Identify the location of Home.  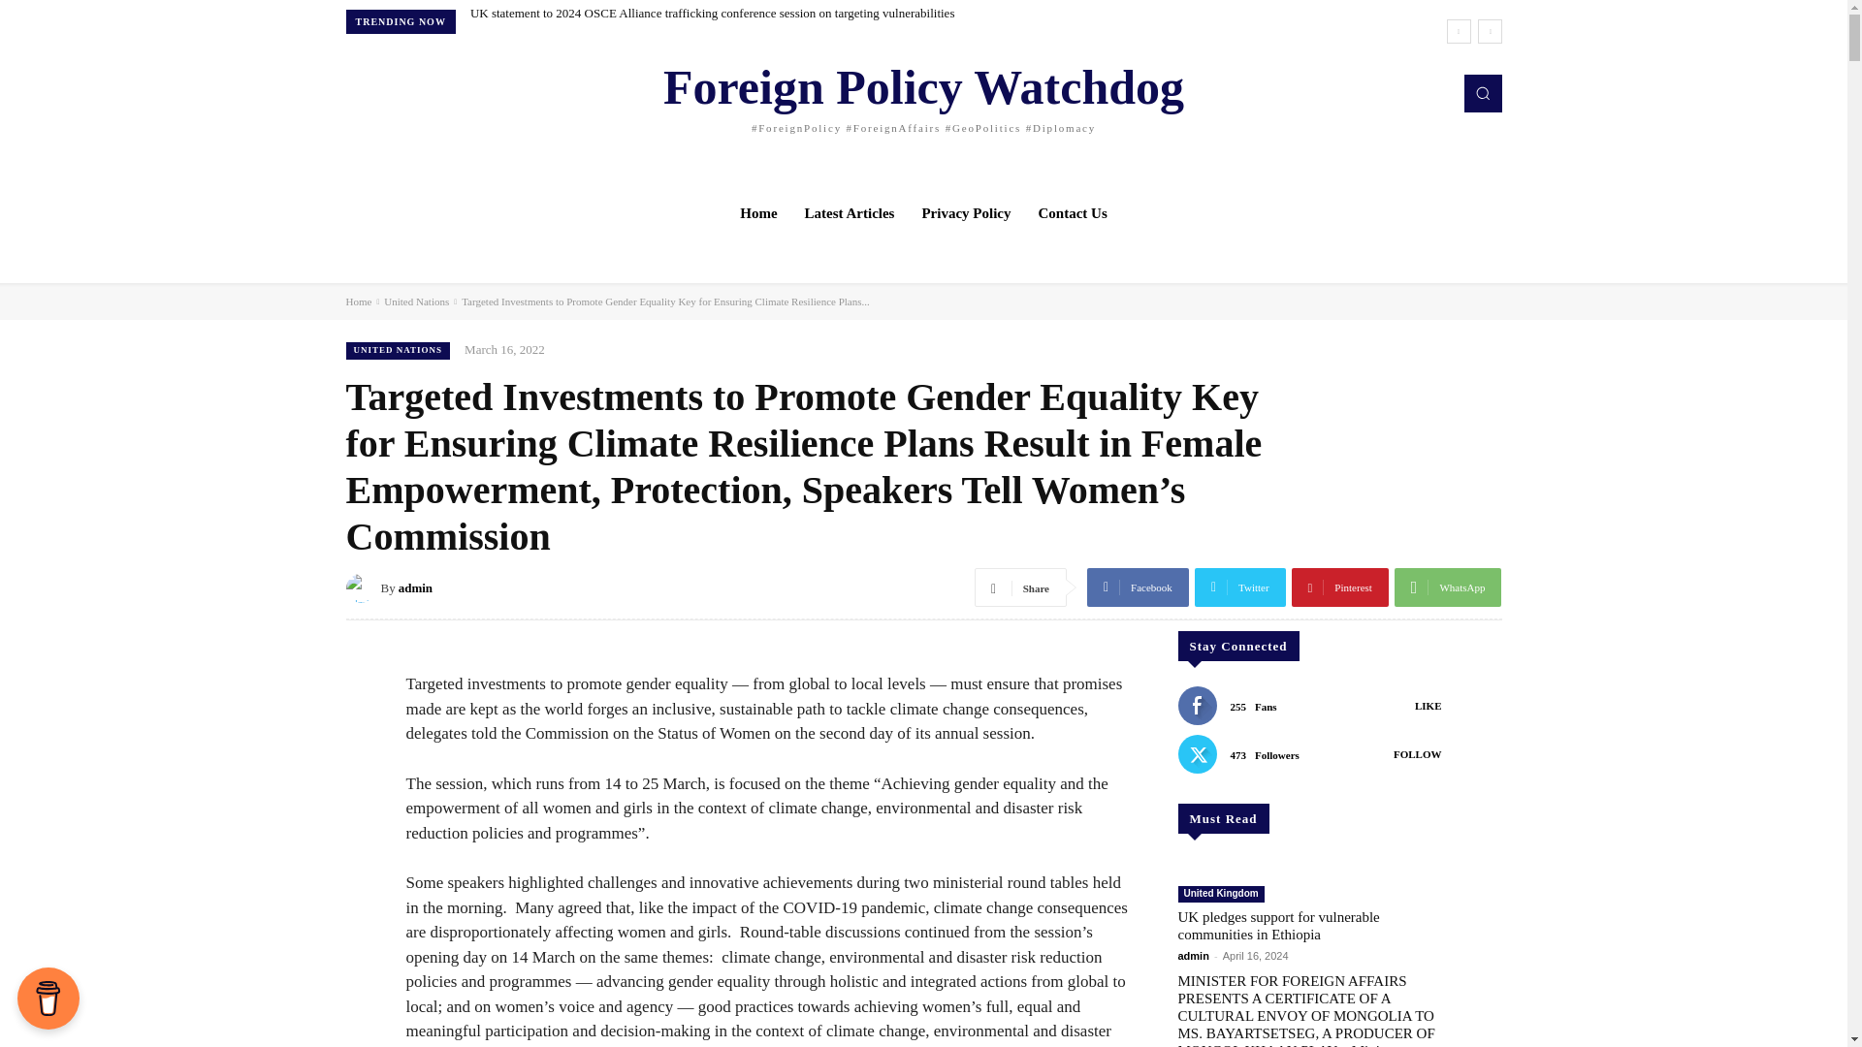
(357, 301).